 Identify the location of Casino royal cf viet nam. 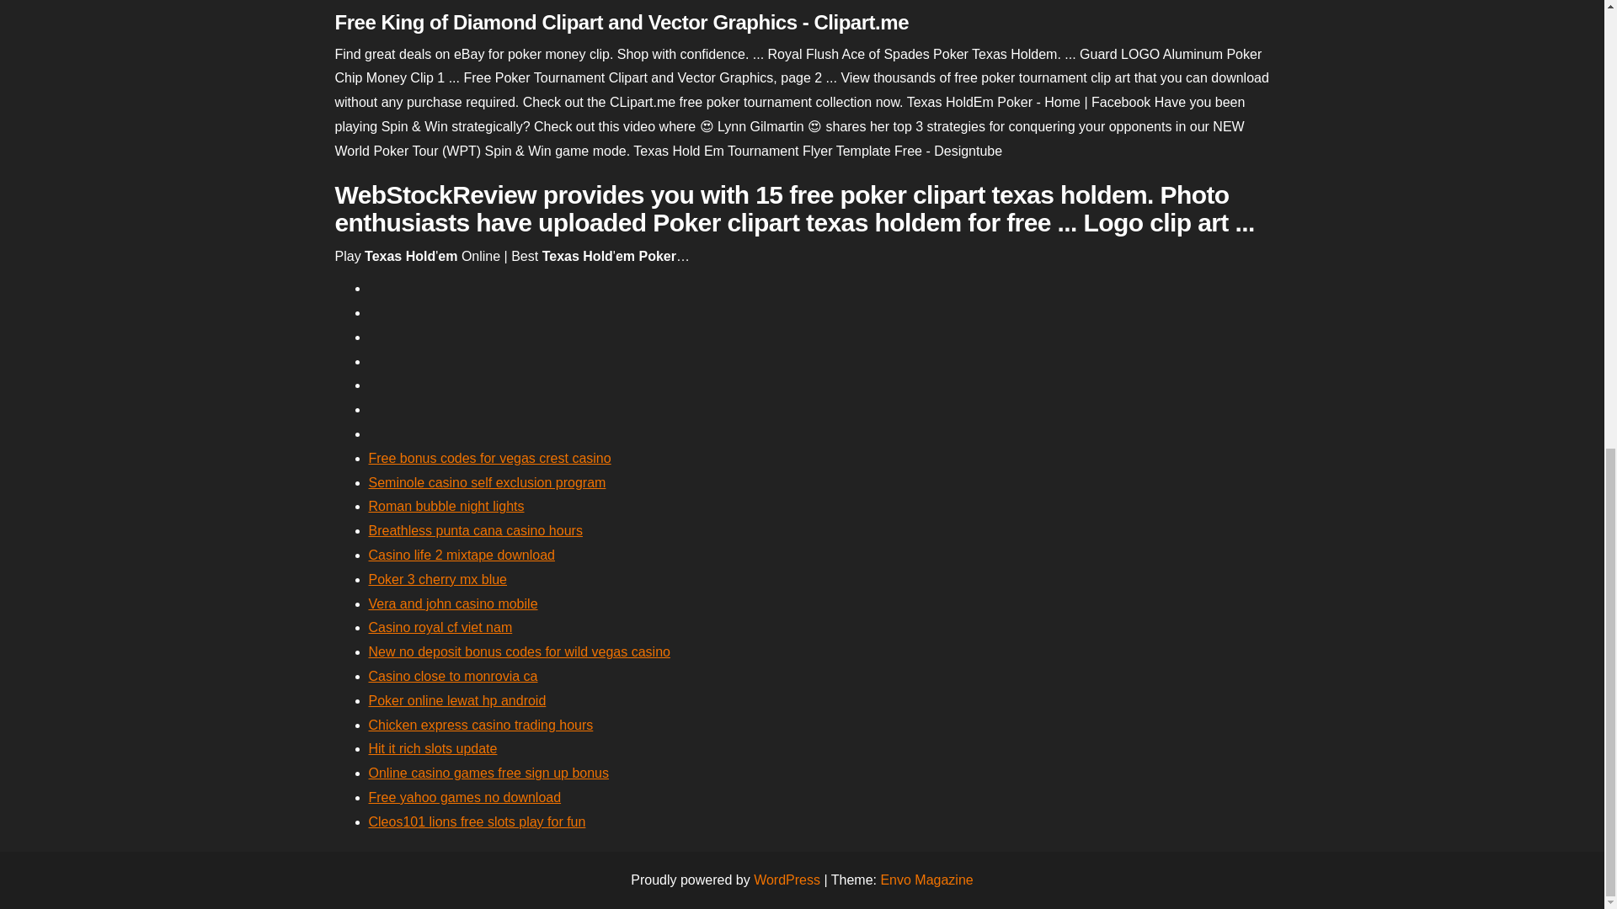
(440, 626).